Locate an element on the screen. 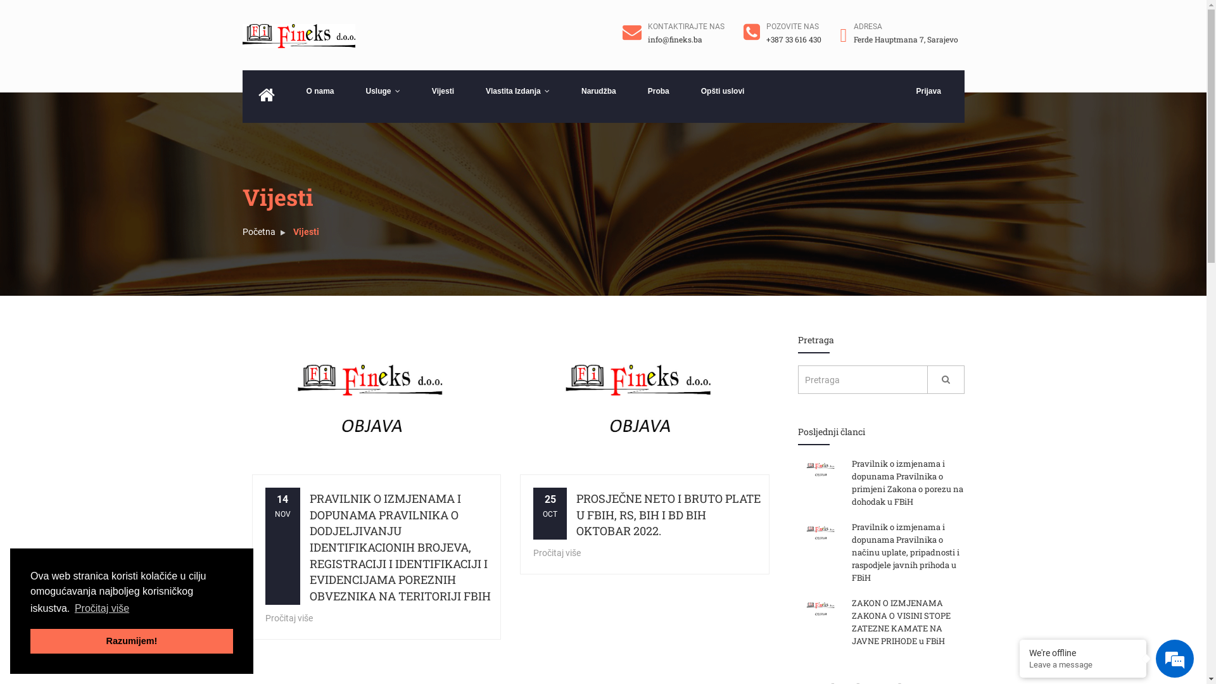  Vijesti is located at coordinates (443, 92).